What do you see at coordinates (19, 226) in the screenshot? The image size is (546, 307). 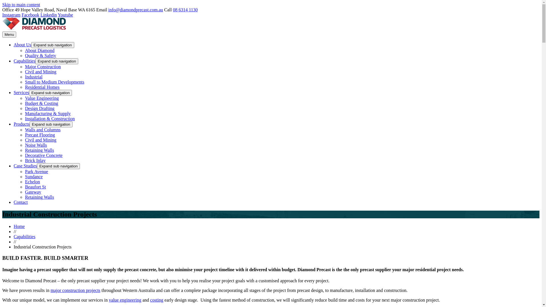 I see `Home` at bounding box center [19, 226].